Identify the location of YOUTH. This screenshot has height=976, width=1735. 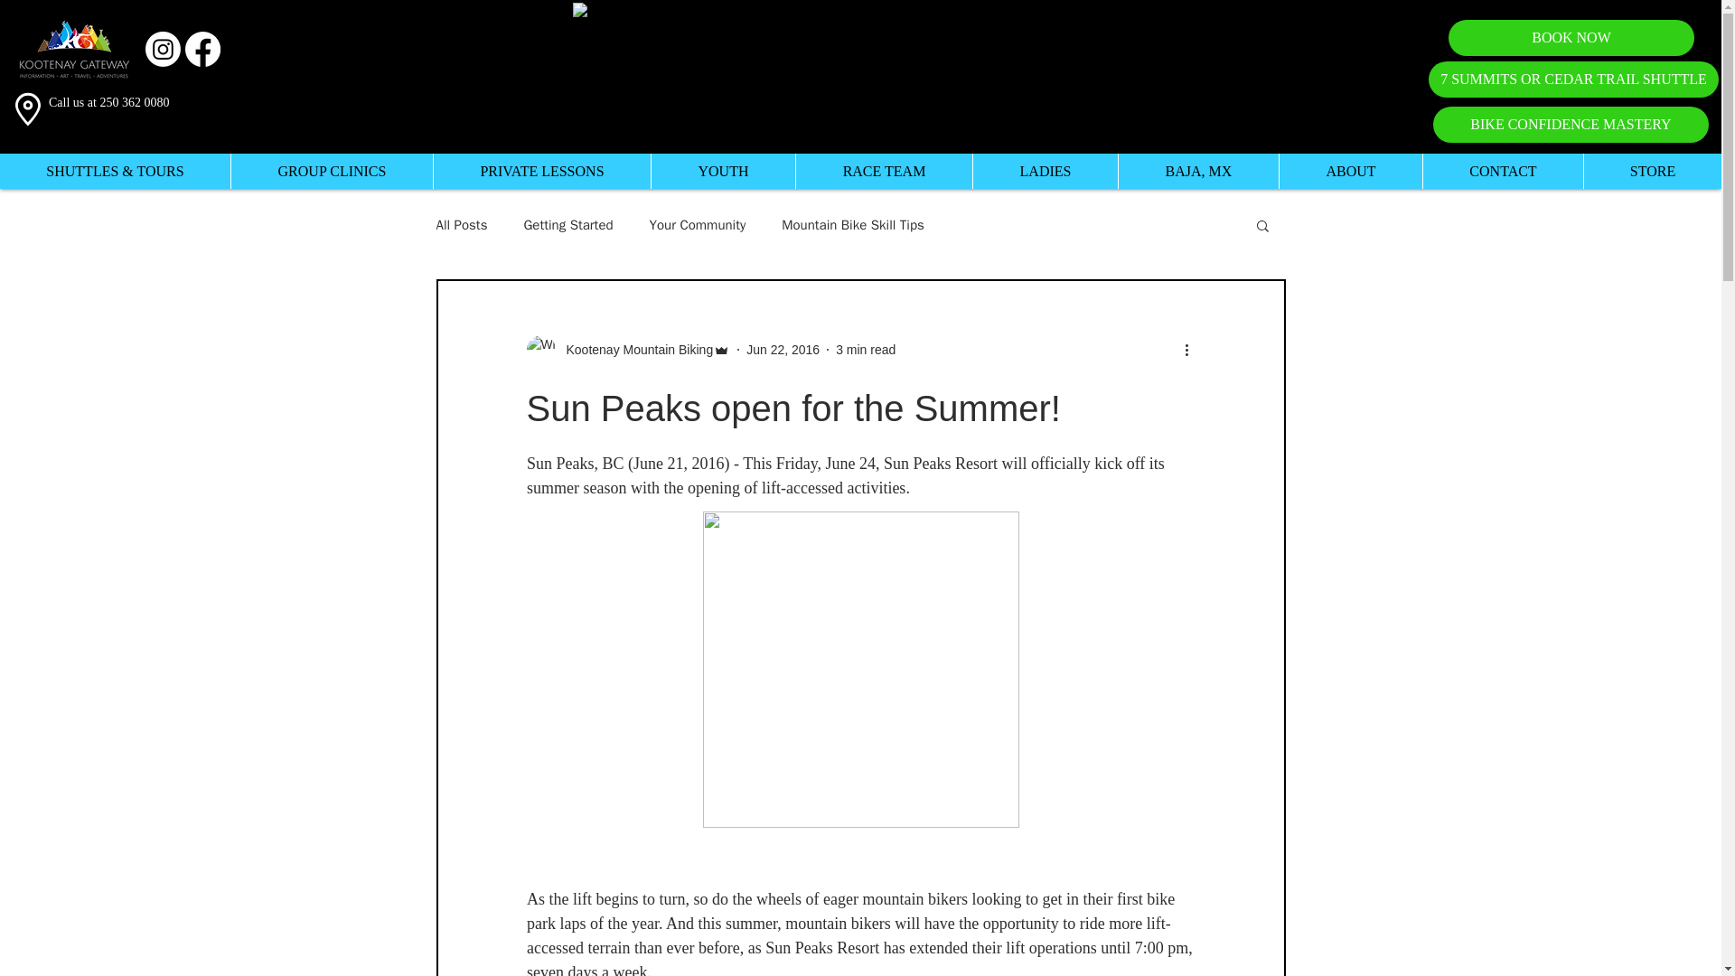
(723, 171).